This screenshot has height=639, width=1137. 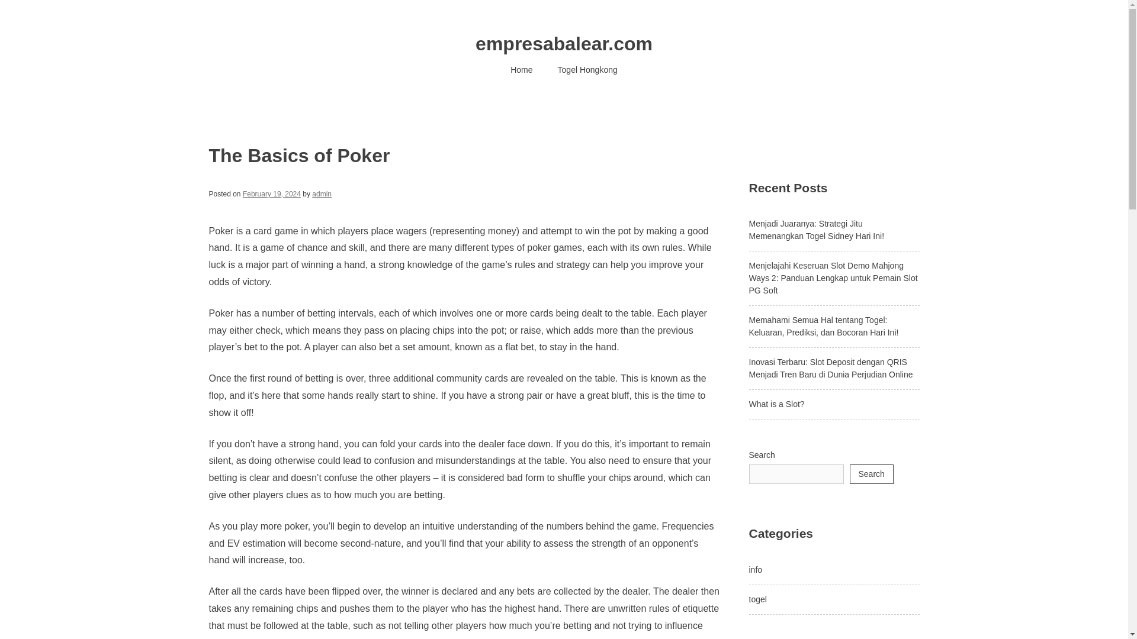 I want to click on empresabalear.com, so click(x=564, y=44).